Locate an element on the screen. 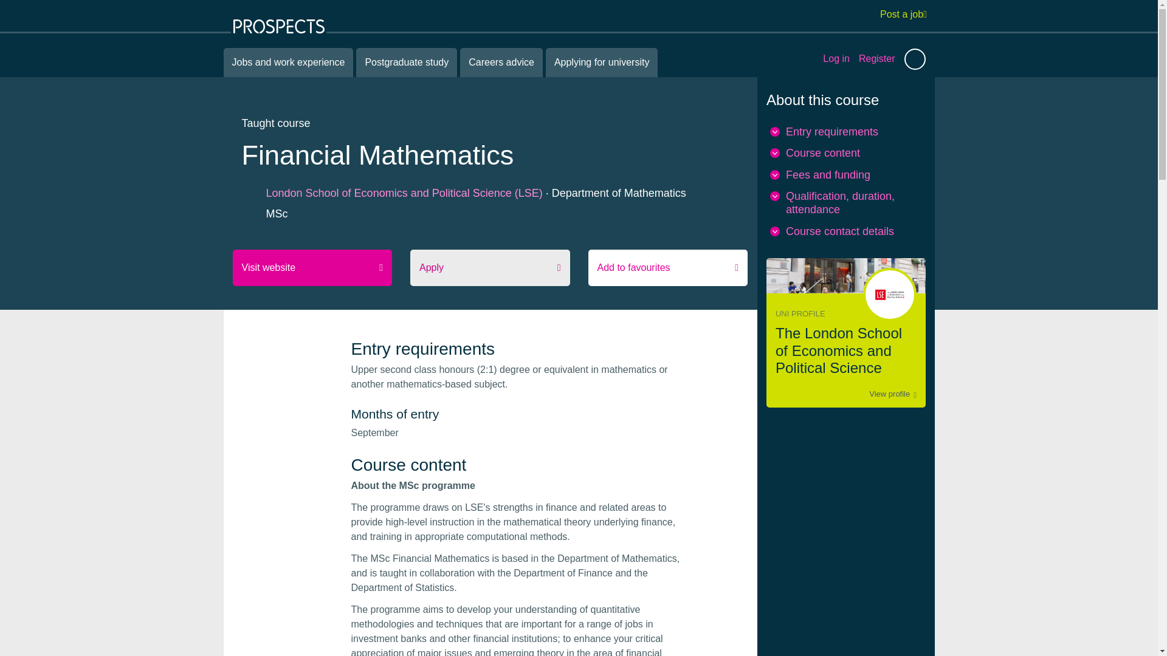  Jobs and work experience is located at coordinates (288, 62).